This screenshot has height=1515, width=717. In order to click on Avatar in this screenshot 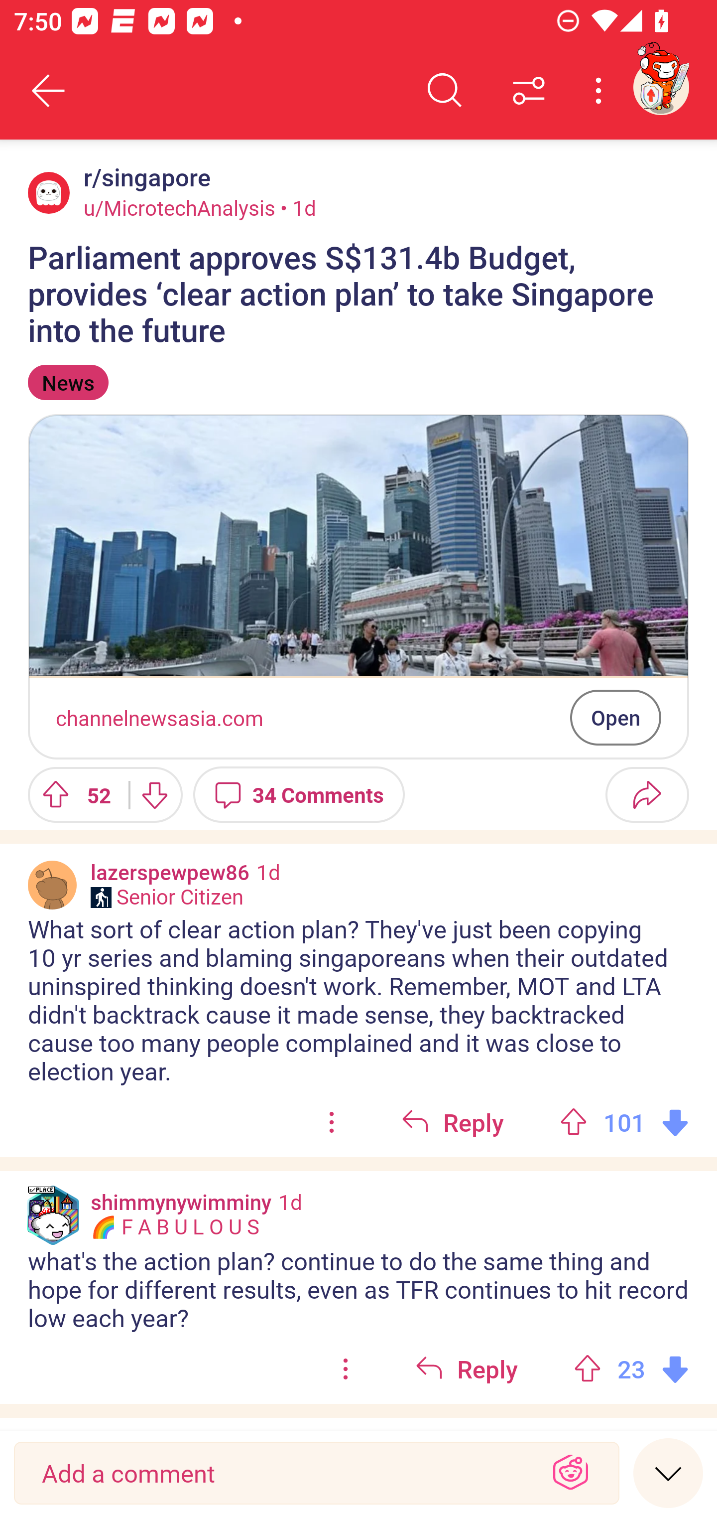, I will do `click(52, 885)`.